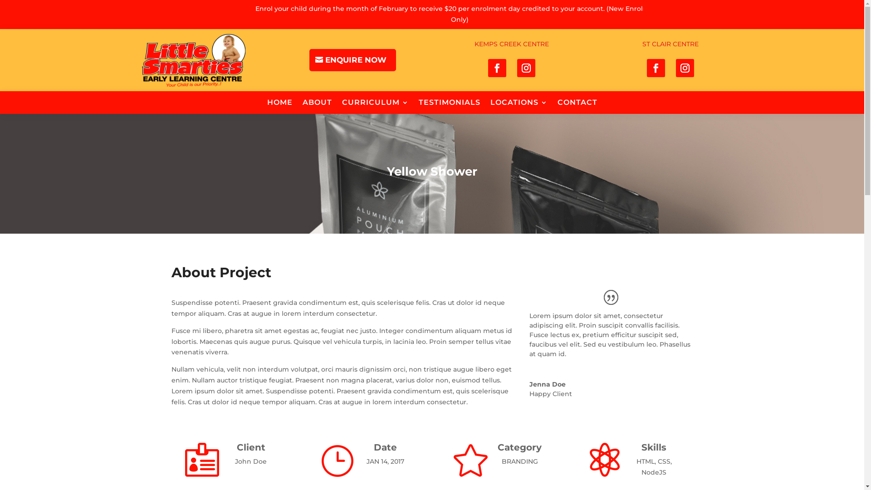  Describe the element at coordinates (685, 68) in the screenshot. I see `Follow on Instagram` at that location.